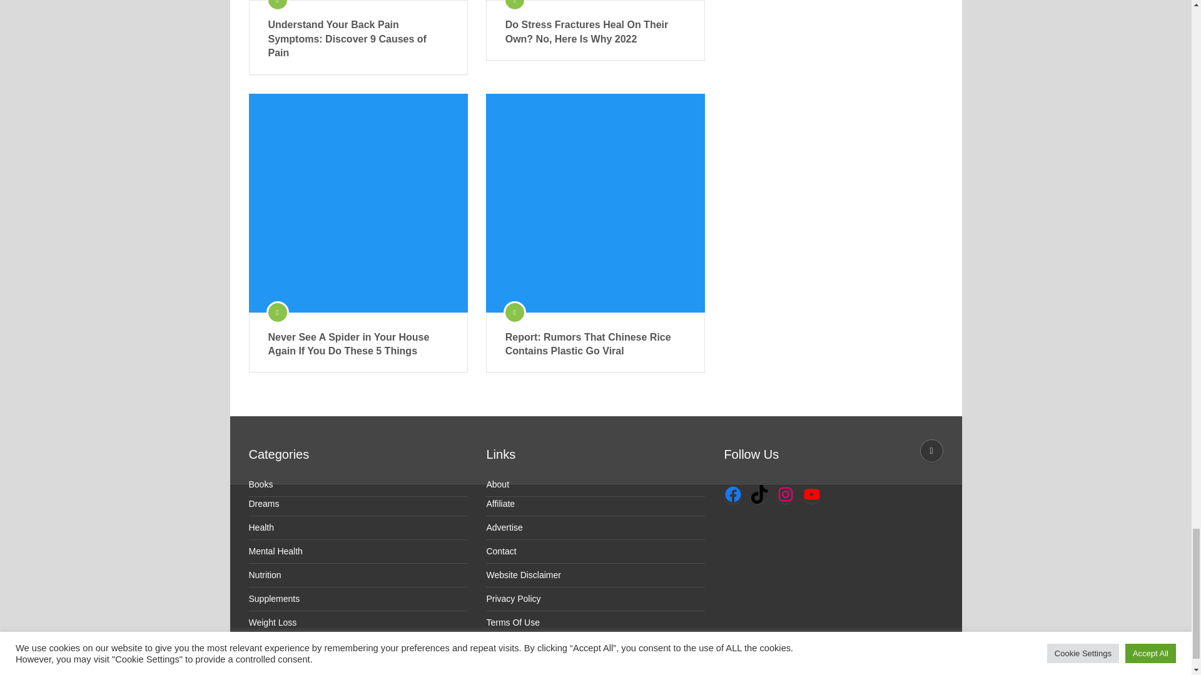 The width and height of the screenshot is (1201, 675). Describe the element at coordinates (595, 32) in the screenshot. I see `Do Stress Fractures Heal On Their Own? No, Here Is Why 2022` at that location.